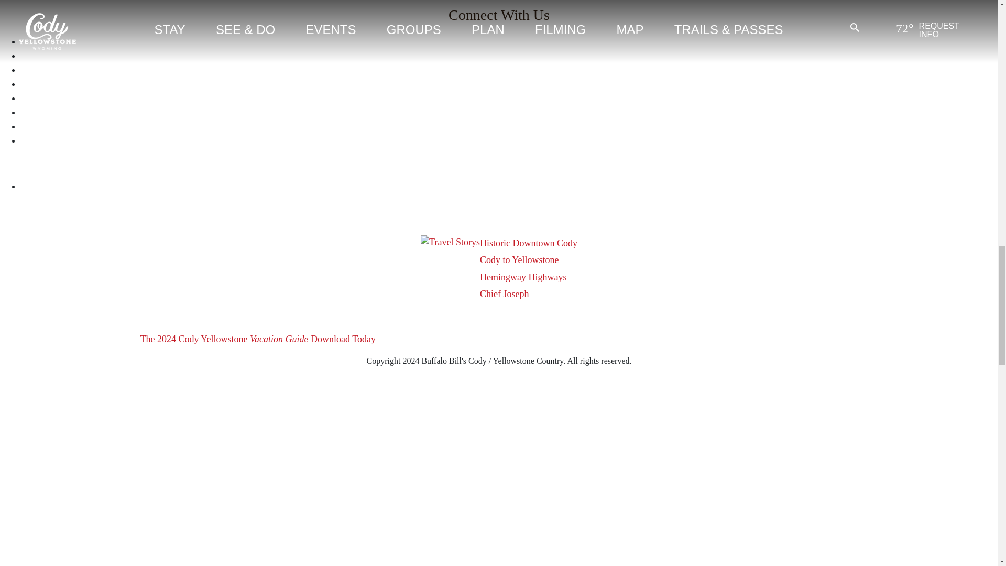  Describe the element at coordinates (176, 3) in the screenshot. I see `Industry Partners` at that location.